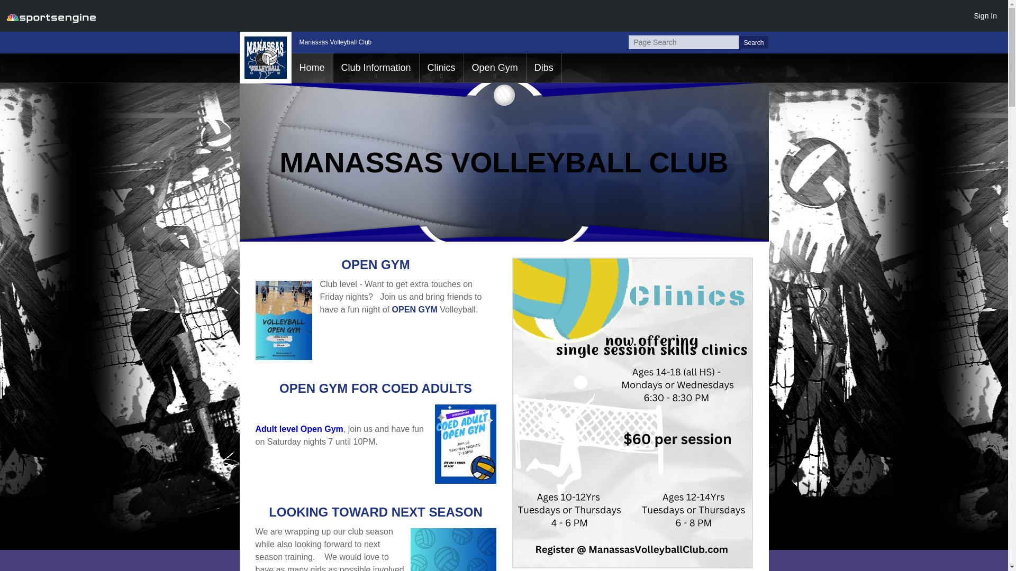  Describe the element at coordinates (311, 68) in the screenshot. I see `click to go to 'Home'` at that location.